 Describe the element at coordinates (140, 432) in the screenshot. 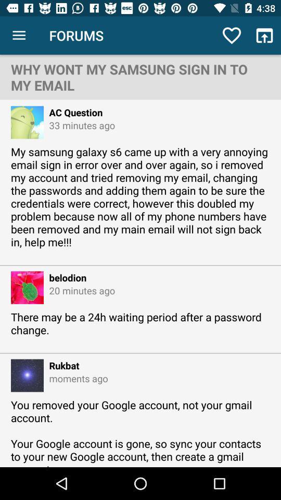

I see `scroll until you removed your` at that location.